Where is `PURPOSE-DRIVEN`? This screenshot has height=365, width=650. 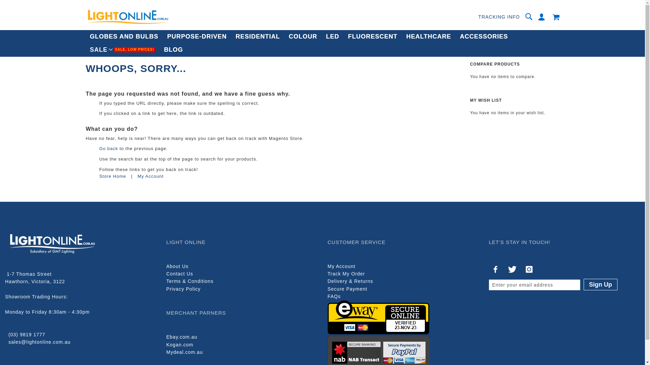 PURPOSE-DRIVEN is located at coordinates (197, 36).